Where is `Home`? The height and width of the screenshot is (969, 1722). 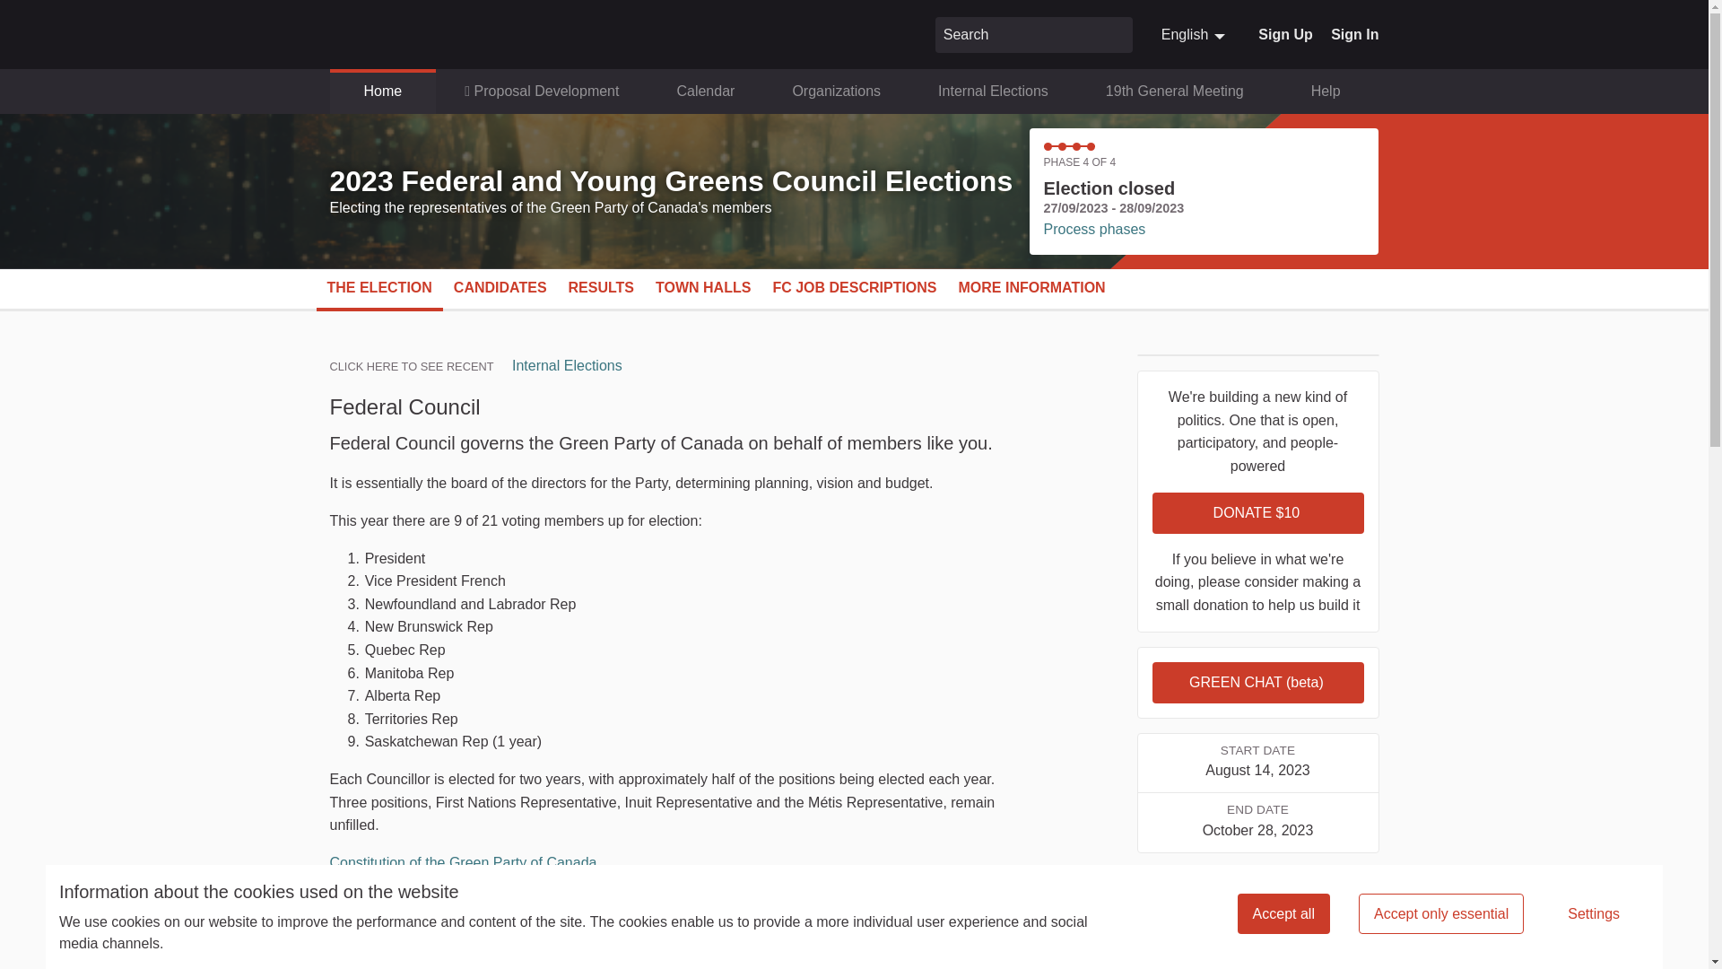 Home is located at coordinates (384, 92).